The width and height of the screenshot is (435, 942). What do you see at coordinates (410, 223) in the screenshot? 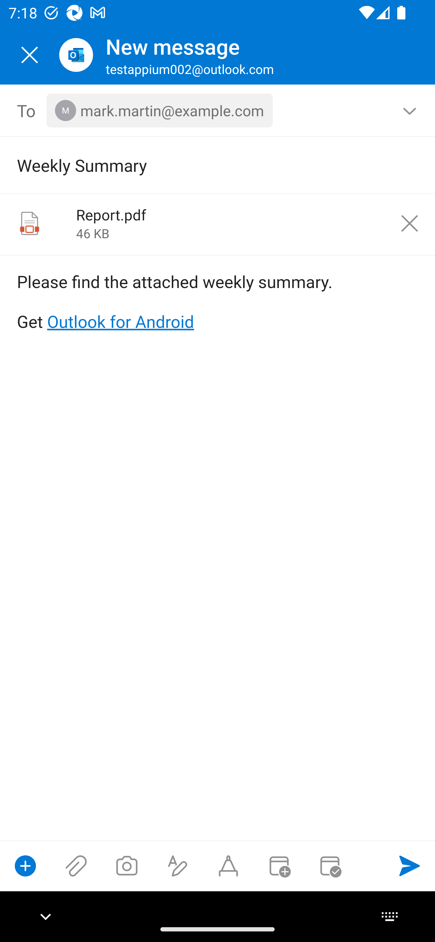
I see `Remove attachment Report.pdf` at bounding box center [410, 223].